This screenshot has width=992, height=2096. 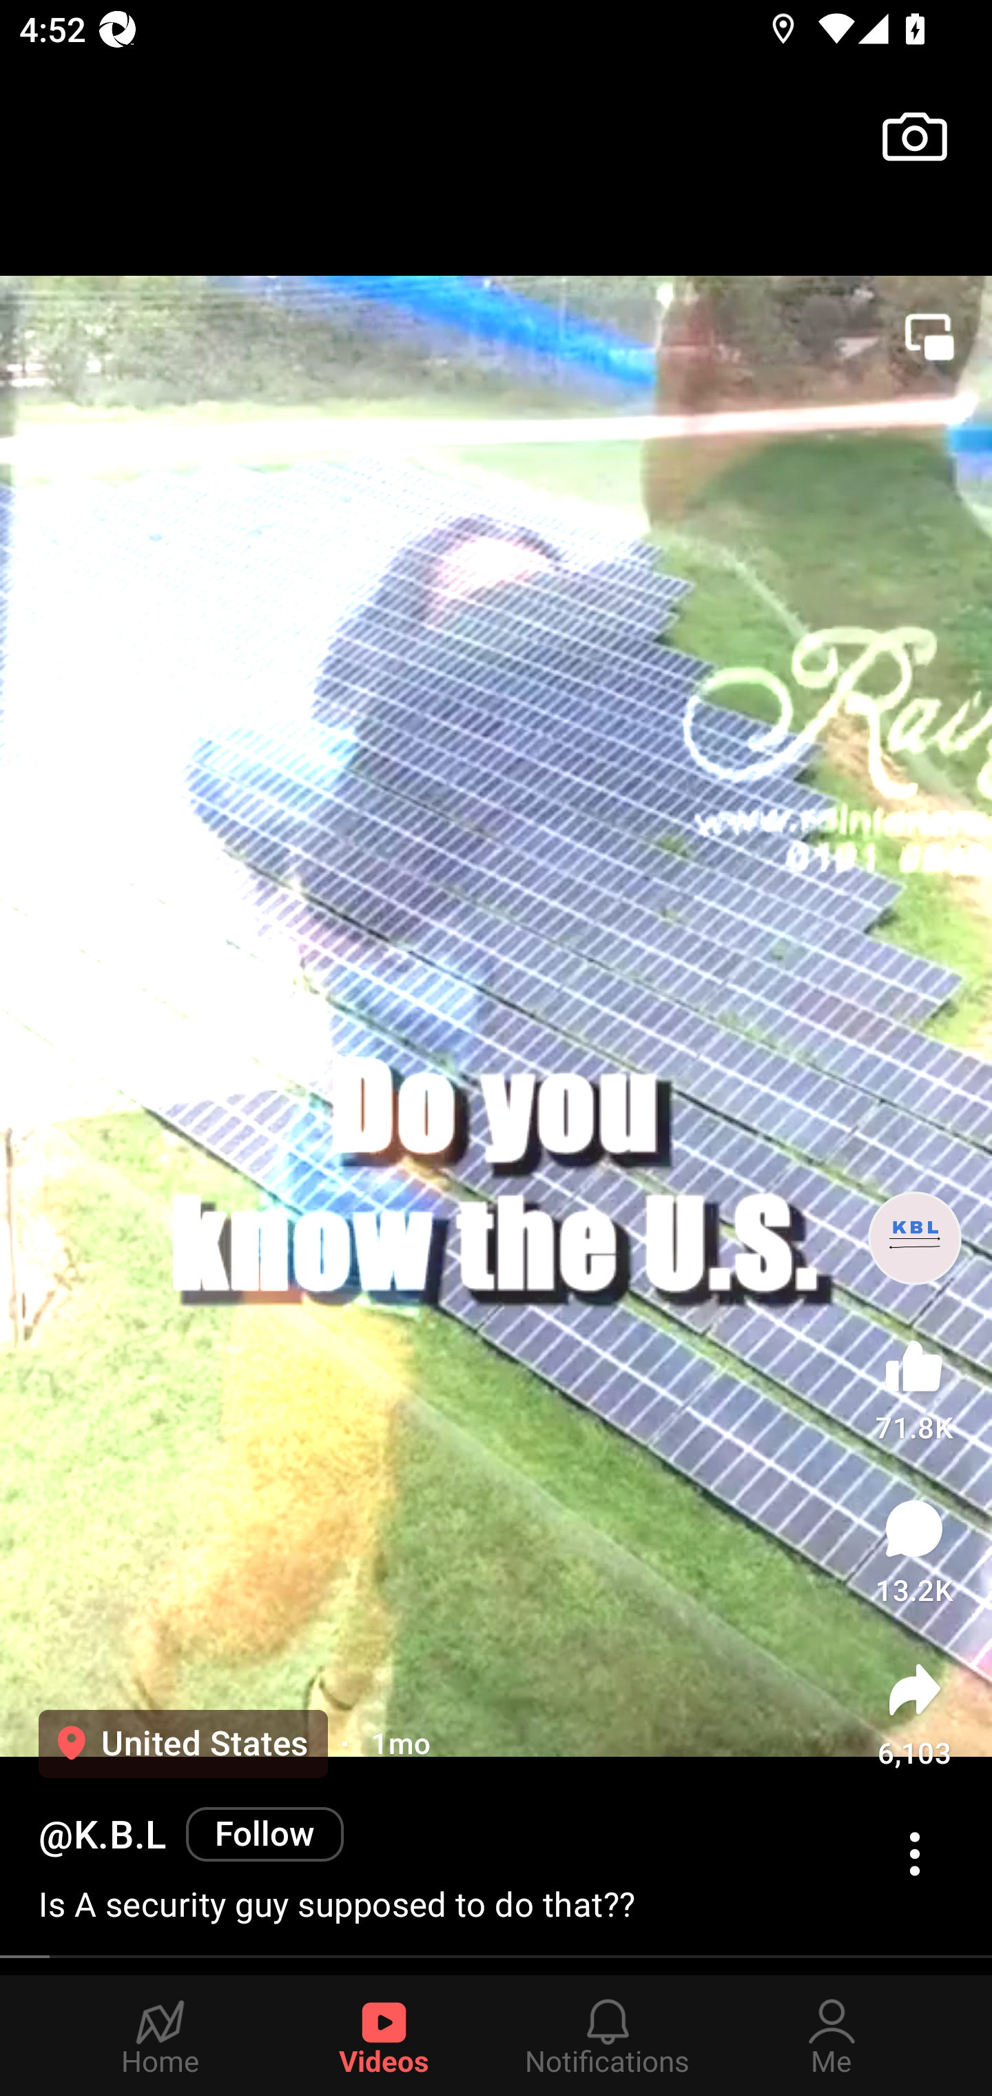 What do you see at coordinates (608, 2035) in the screenshot?
I see `Notifications` at bounding box center [608, 2035].